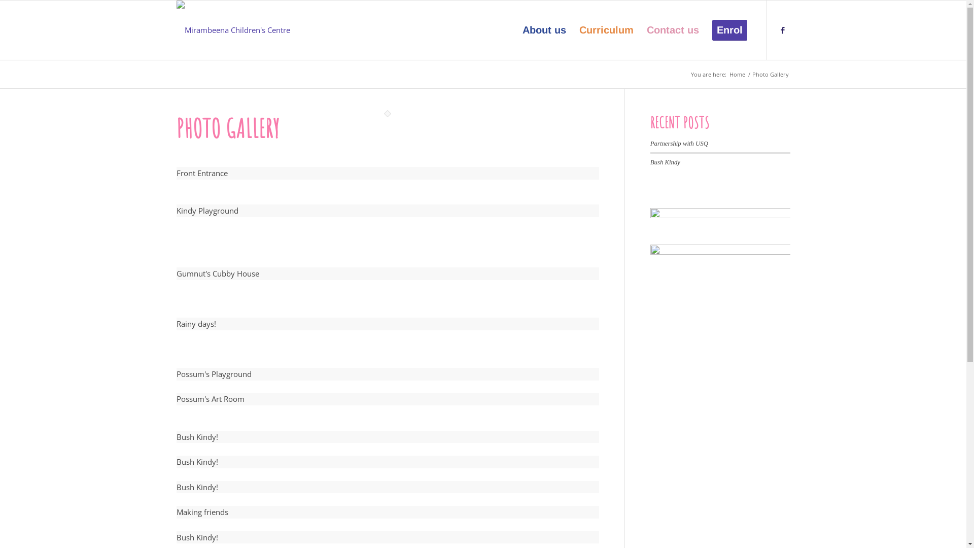 This screenshot has width=974, height=548. Describe the element at coordinates (729, 30) in the screenshot. I see `Enrol` at that location.